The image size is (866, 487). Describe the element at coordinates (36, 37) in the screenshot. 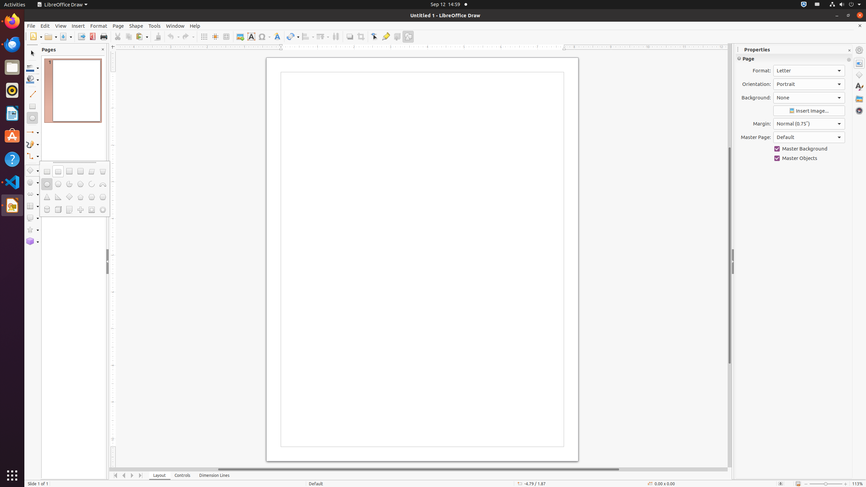

I see `New` at that location.